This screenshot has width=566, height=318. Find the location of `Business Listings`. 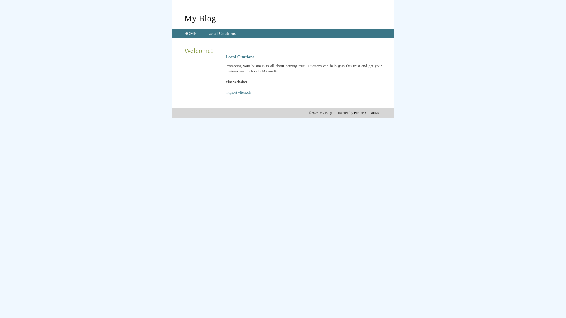

Business Listings is located at coordinates (366, 113).